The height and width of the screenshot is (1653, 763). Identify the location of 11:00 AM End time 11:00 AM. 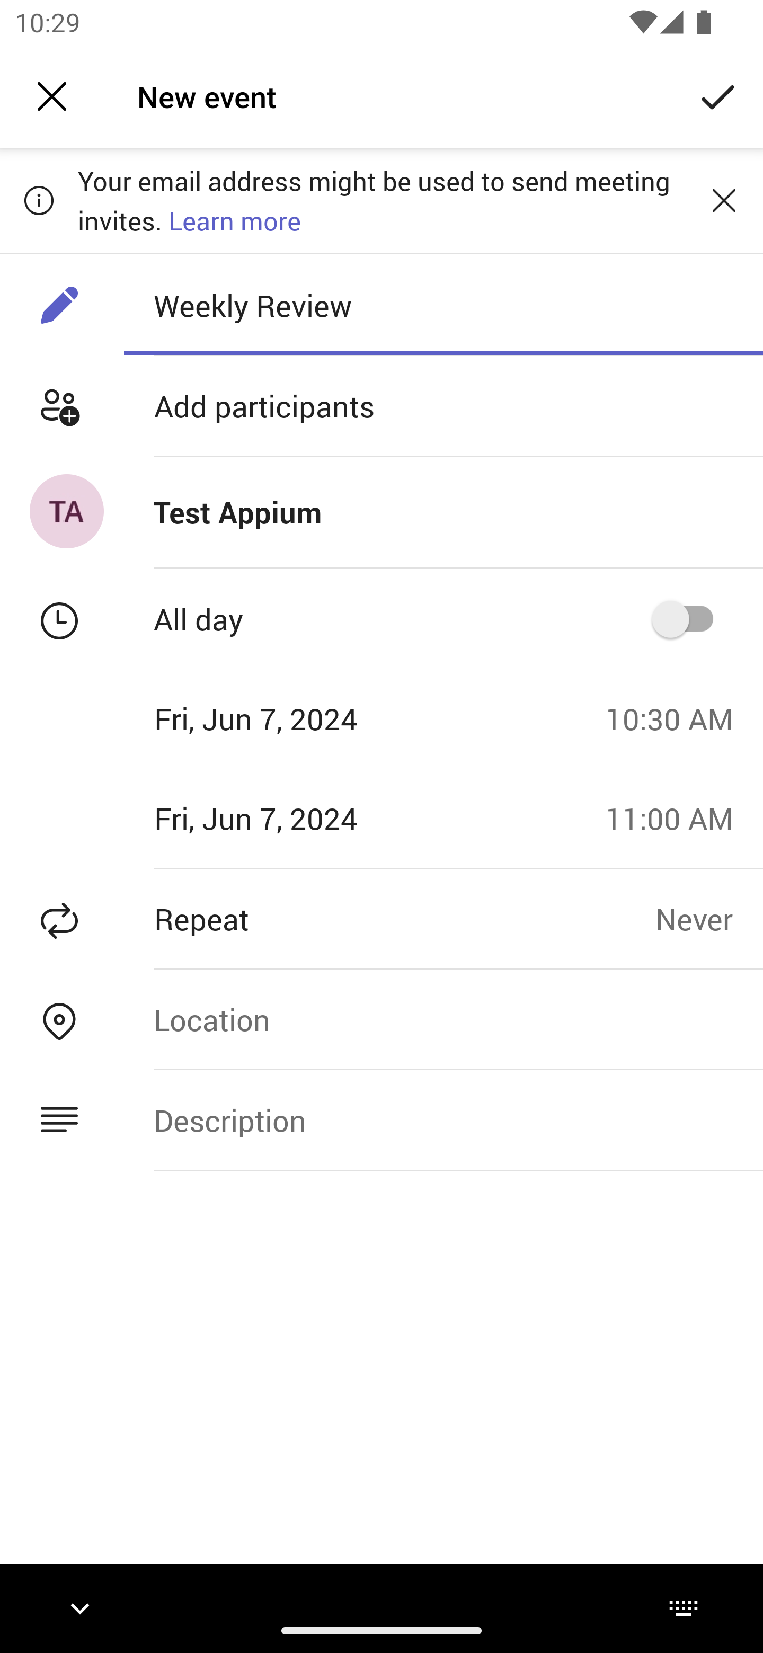
(677, 818).